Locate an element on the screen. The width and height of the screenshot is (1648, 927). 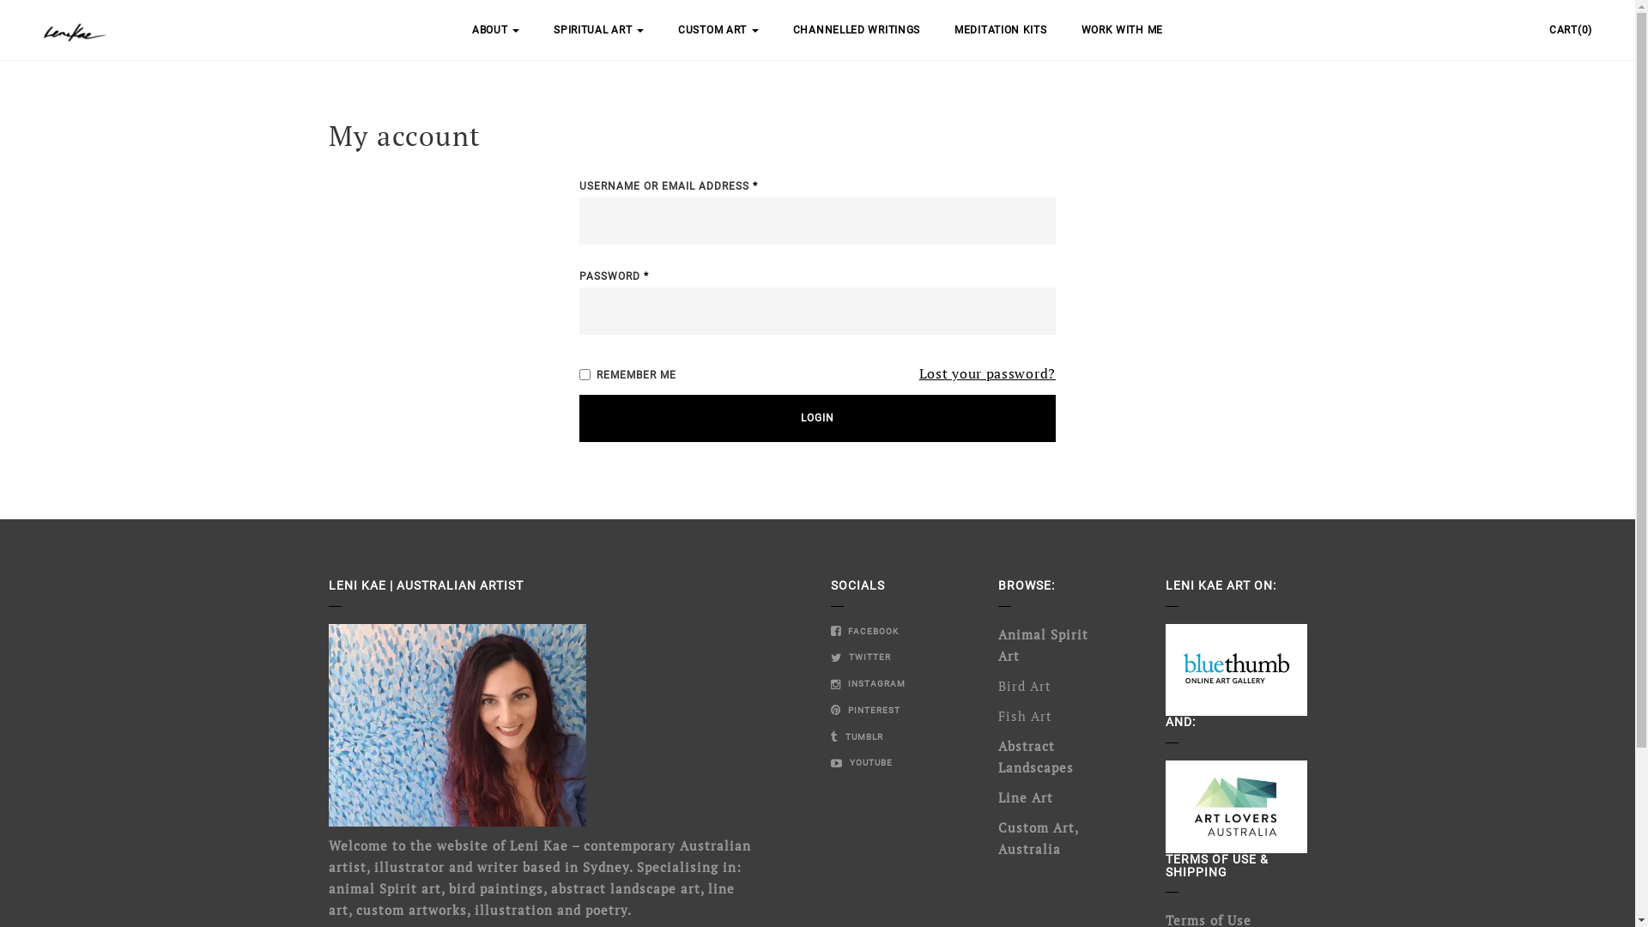
Lost your password? is located at coordinates (987, 373).